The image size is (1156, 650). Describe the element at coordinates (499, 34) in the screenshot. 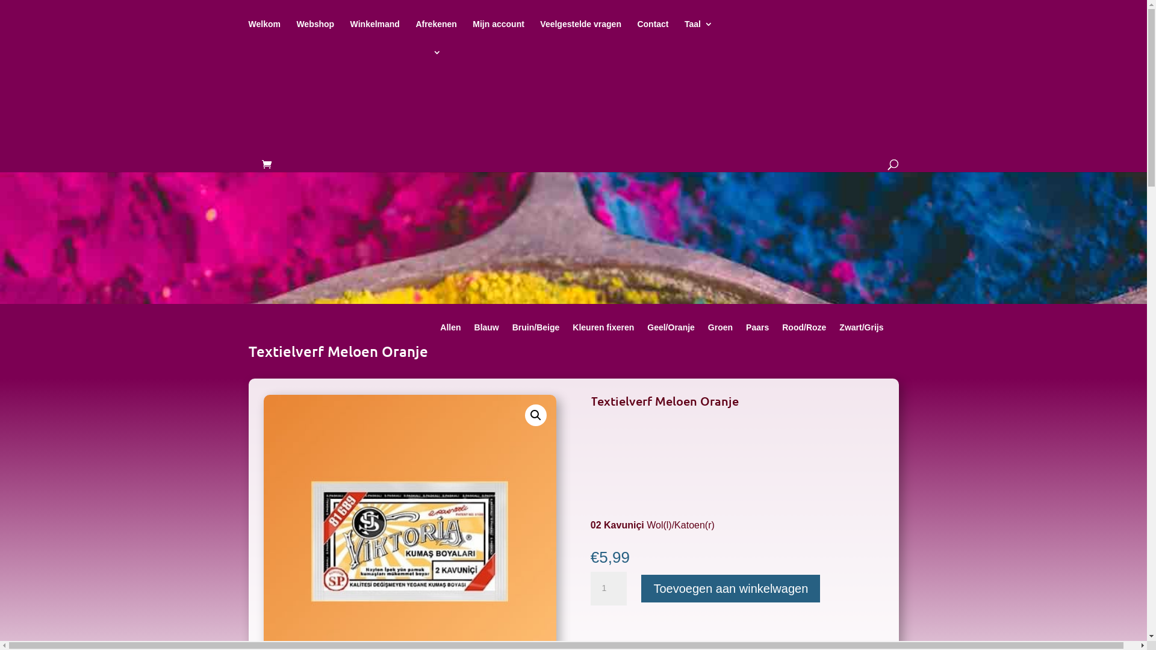

I see `Mijn account` at that location.